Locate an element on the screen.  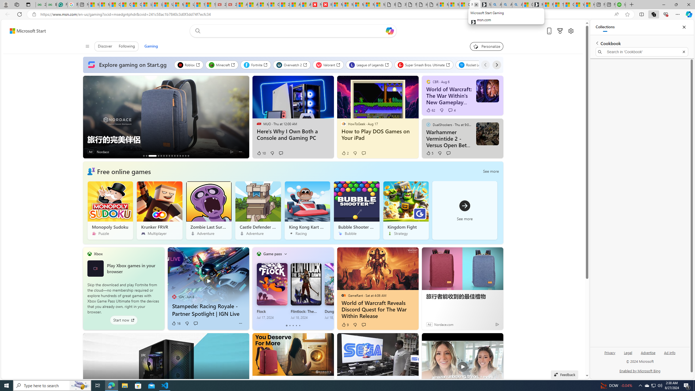
9 Like is located at coordinates (345, 325).